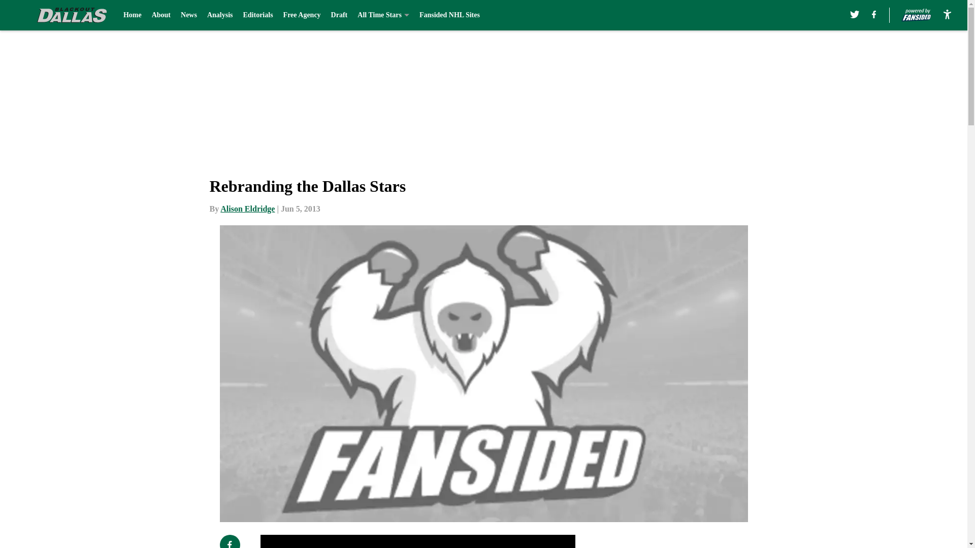  Describe the element at coordinates (188, 15) in the screenshot. I see `News` at that location.